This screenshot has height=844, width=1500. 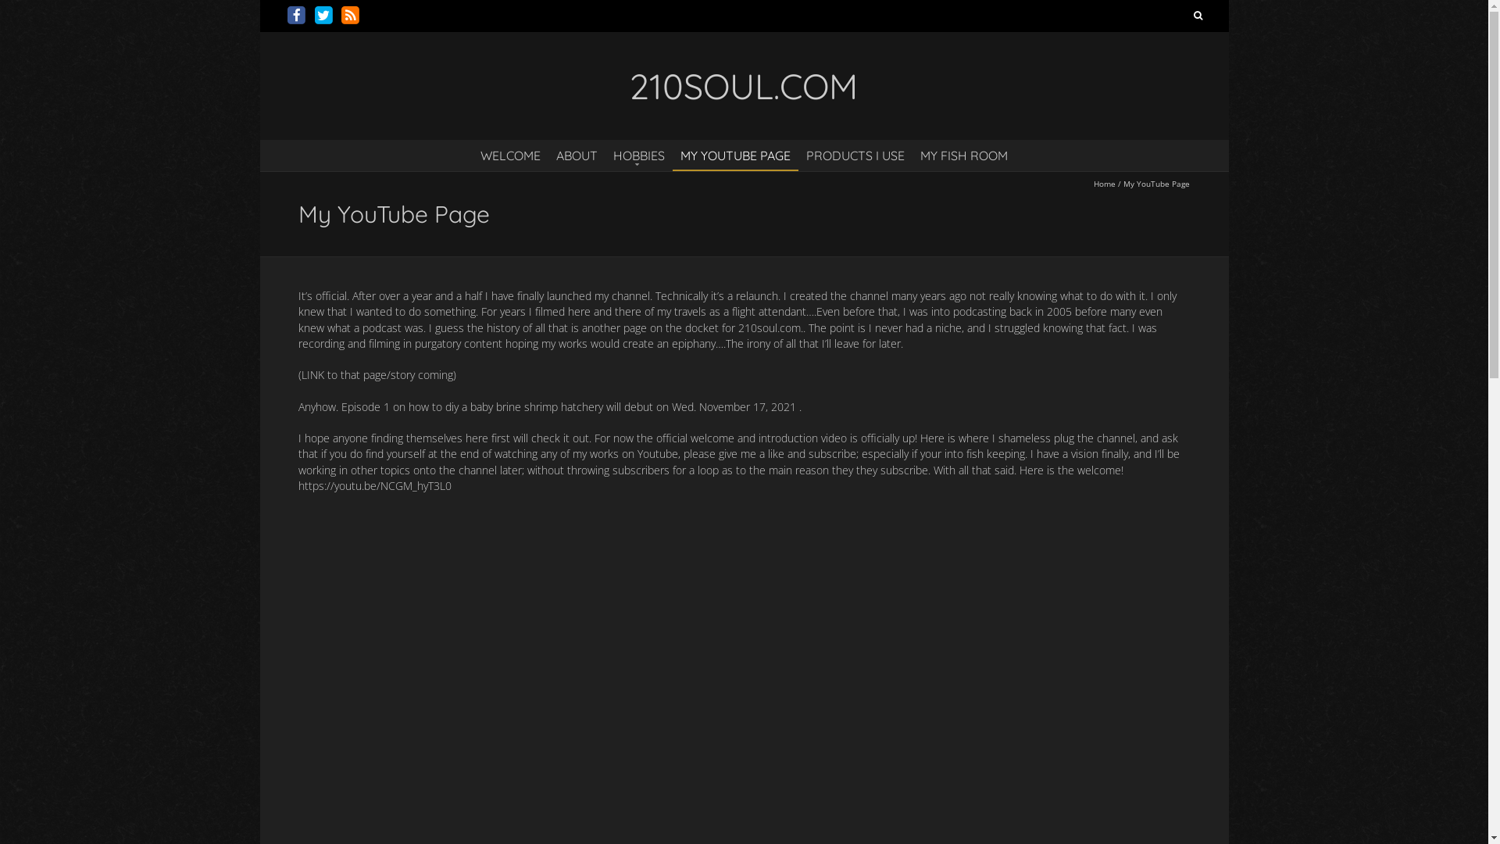 I want to click on HOBBIES, so click(x=639, y=155).